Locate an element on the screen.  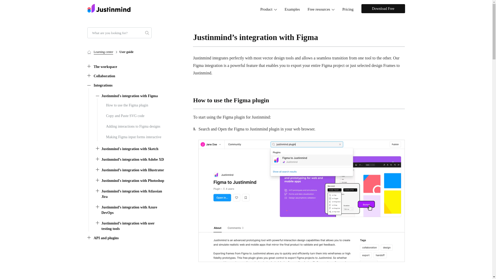
Learning center is located at coordinates (100, 52).